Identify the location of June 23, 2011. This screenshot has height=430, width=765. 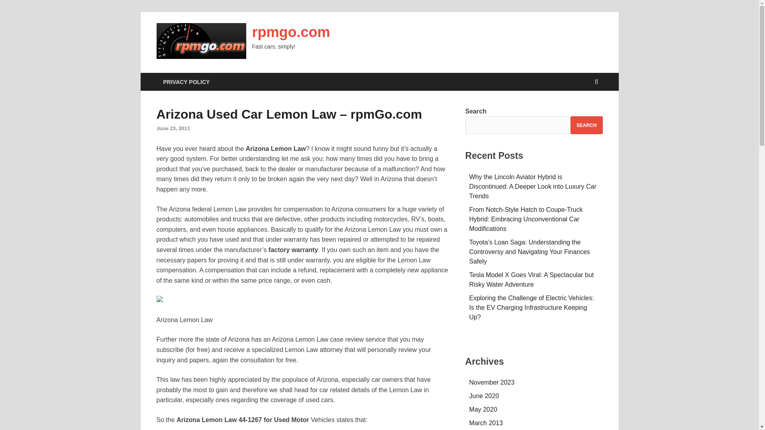
(173, 128).